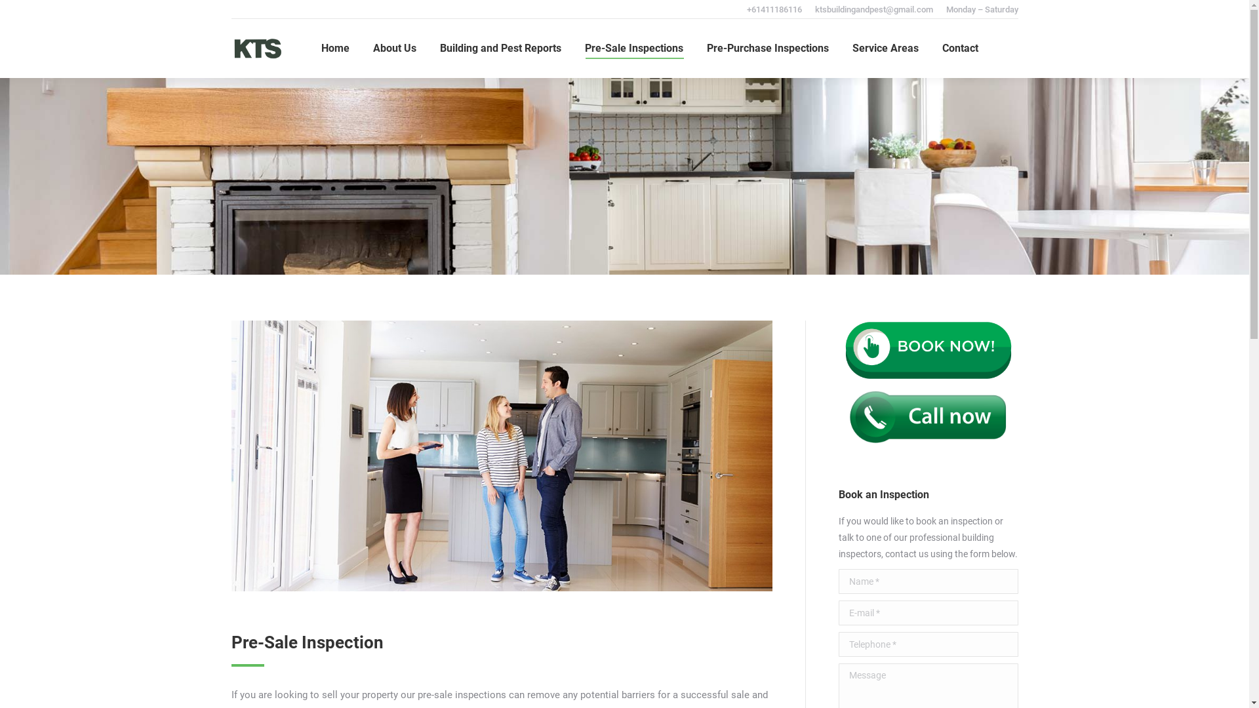 This screenshot has height=708, width=1259. I want to click on ktsbuildingandpest@gmail.com, so click(873, 9).